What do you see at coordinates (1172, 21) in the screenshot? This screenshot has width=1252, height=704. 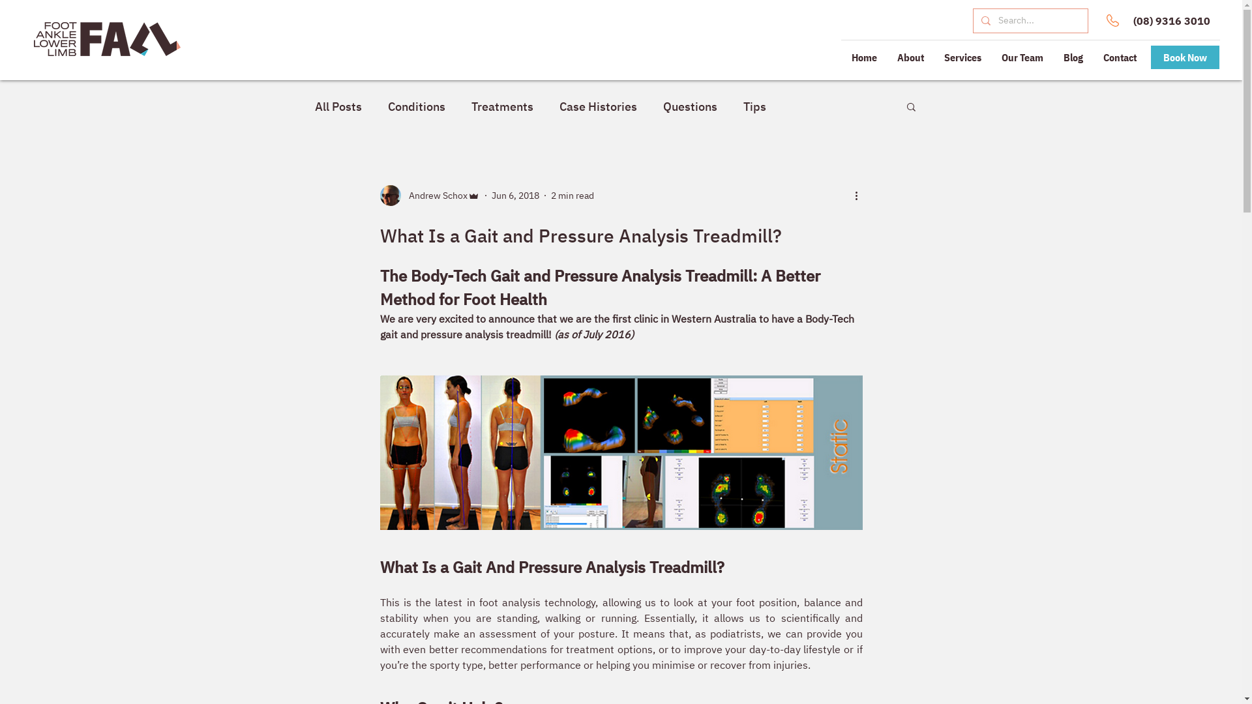 I see `(08) 9316 3010` at bounding box center [1172, 21].